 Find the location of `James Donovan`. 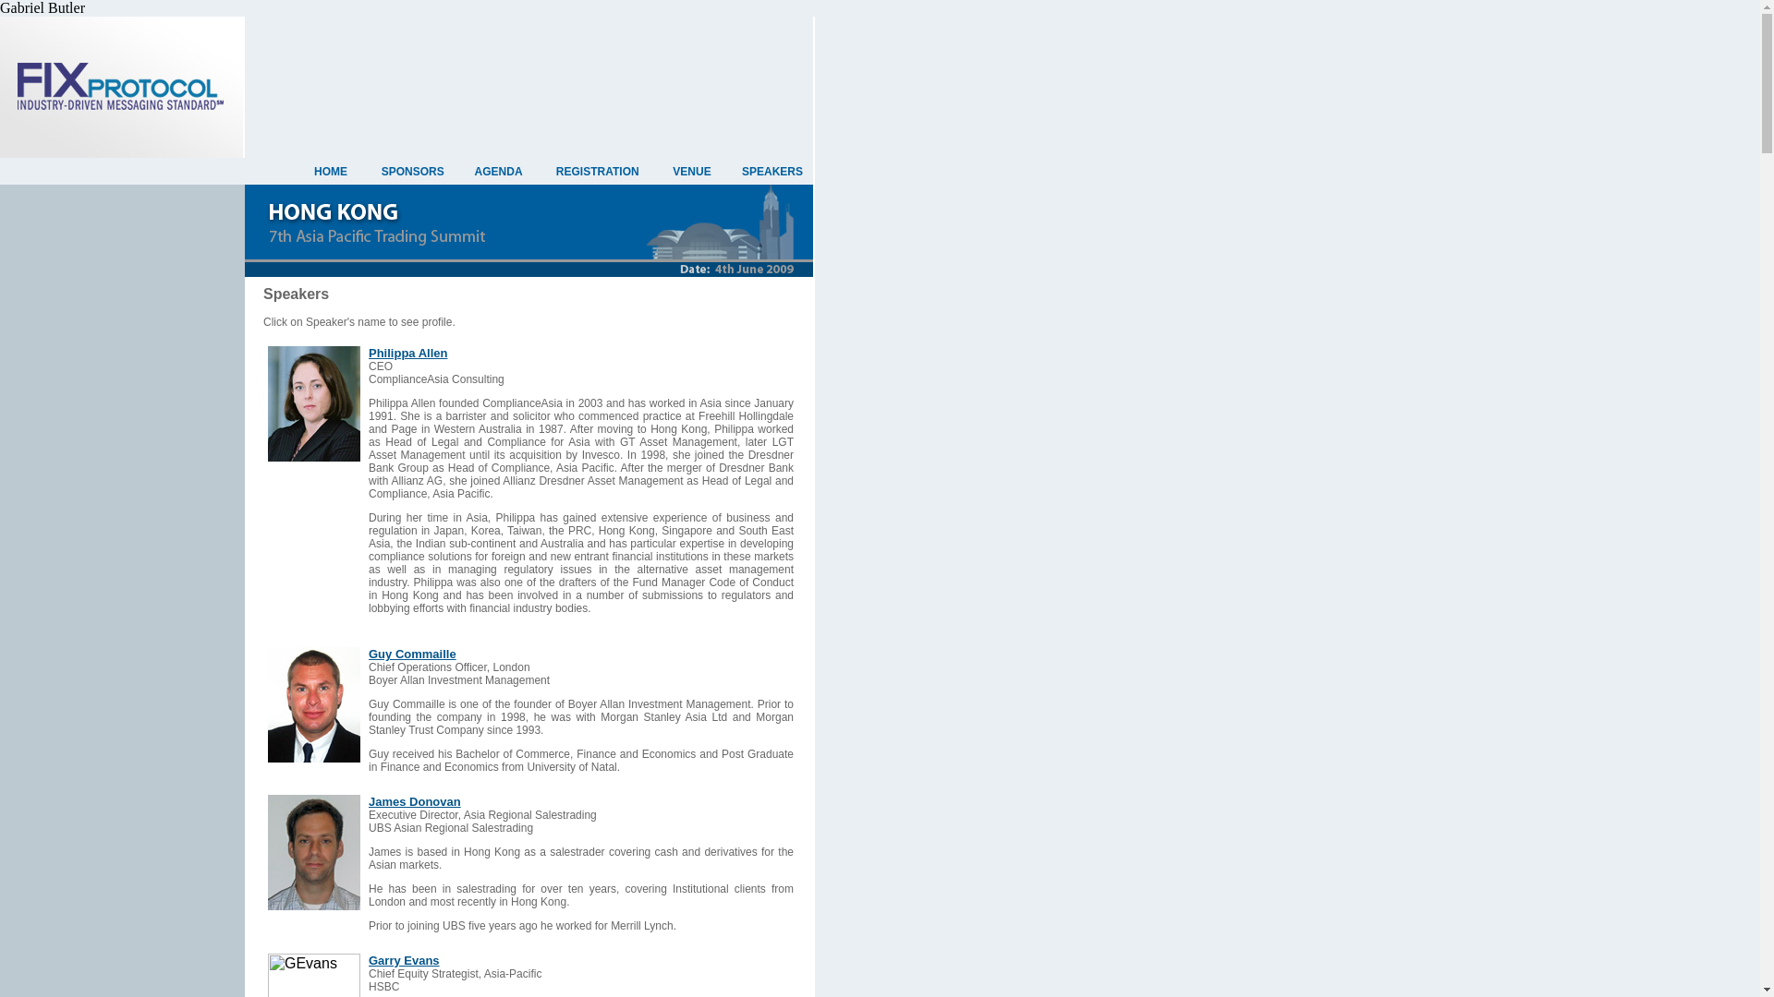

James Donovan is located at coordinates (415, 801).